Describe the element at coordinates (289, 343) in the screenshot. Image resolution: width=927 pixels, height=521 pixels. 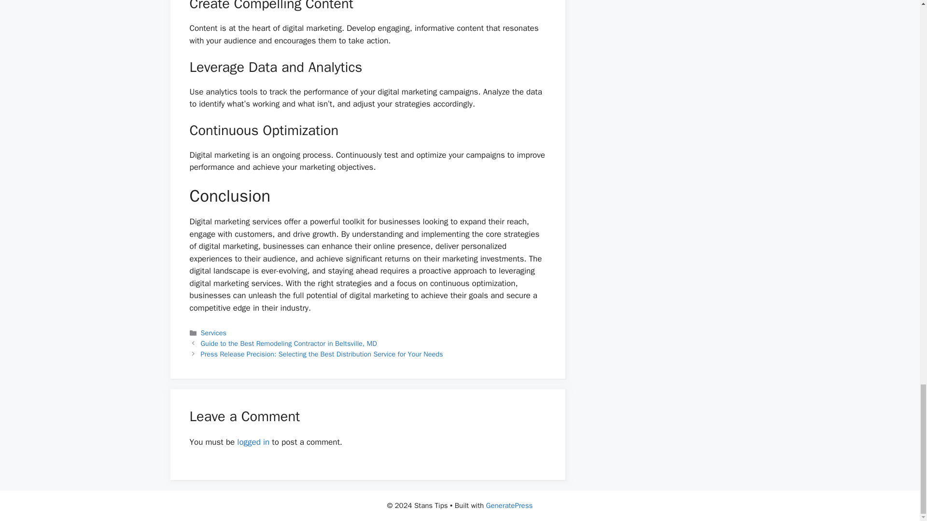
I see `Guide to the Best Remodeling Contractor in Beltsville, MD` at that location.